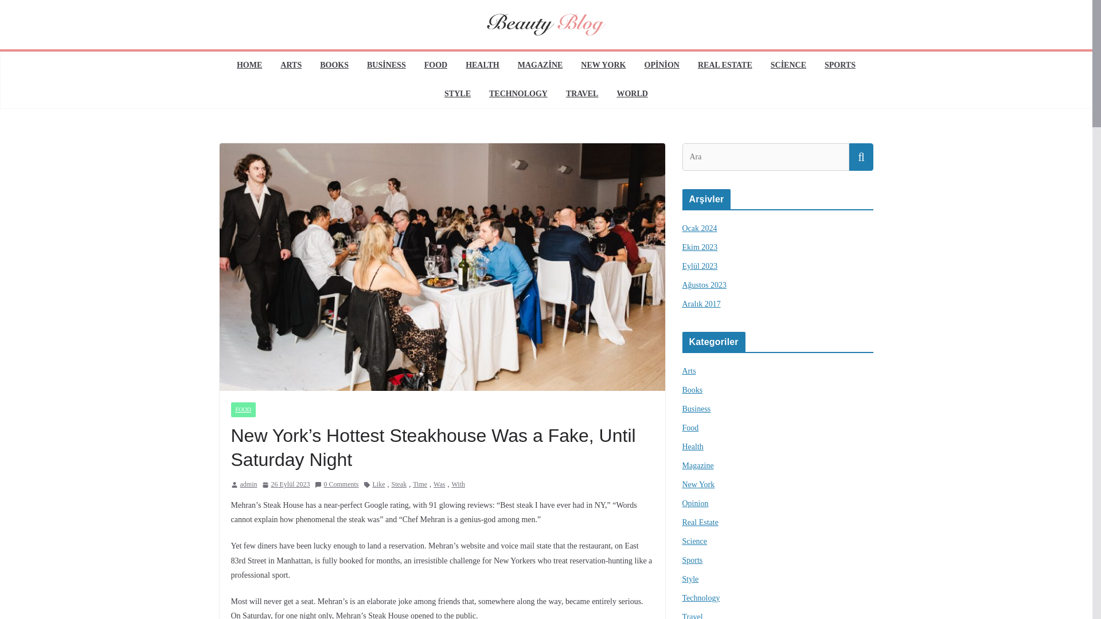 This screenshot has height=619, width=1101. I want to click on With, so click(458, 485).